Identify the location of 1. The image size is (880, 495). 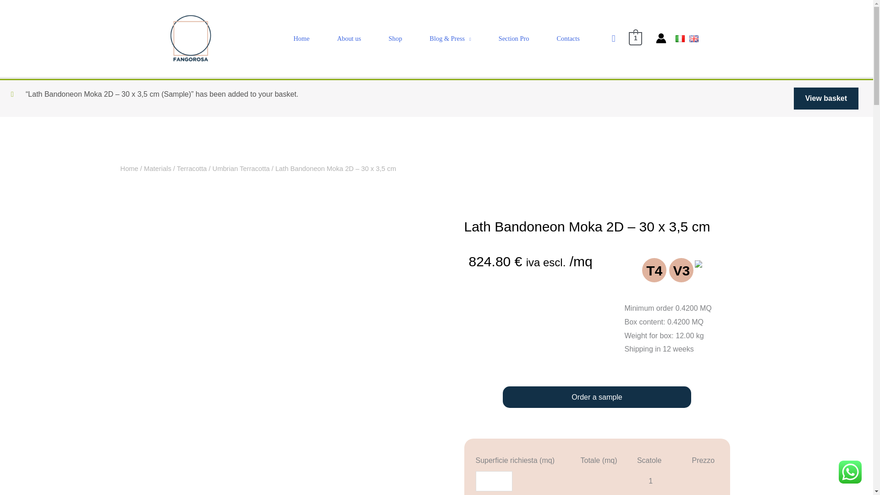
(635, 38).